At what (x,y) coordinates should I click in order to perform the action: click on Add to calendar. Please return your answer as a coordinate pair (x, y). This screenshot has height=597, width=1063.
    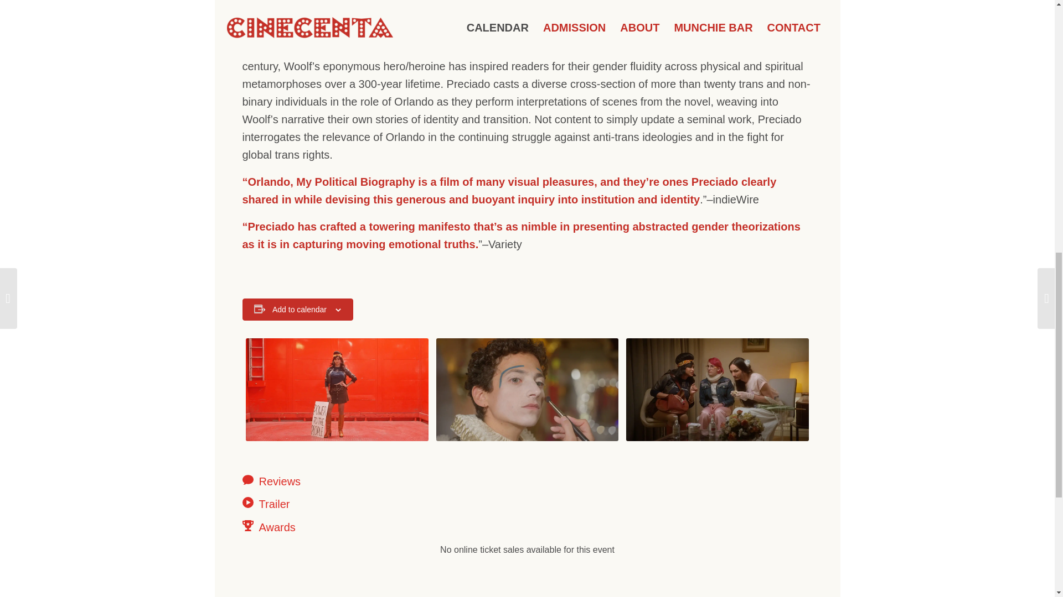
    Looking at the image, I should click on (299, 310).